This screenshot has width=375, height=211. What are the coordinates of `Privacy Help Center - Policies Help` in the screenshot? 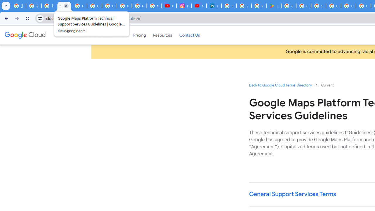 It's located at (139, 6).